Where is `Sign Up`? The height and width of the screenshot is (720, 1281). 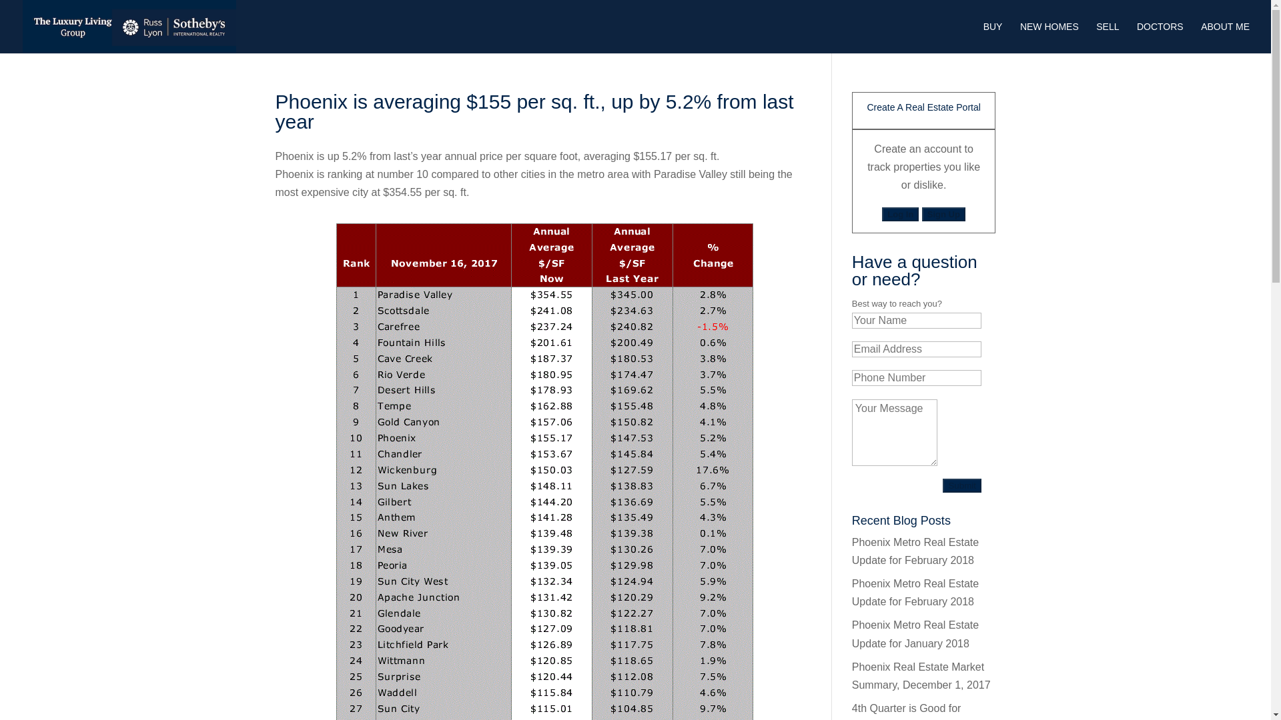 Sign Up is located at coordinates (943, 214).